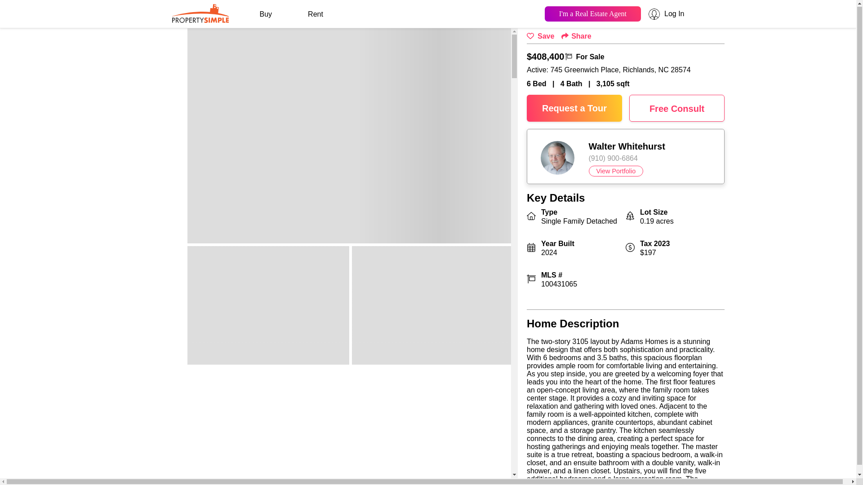  I want to click on Request a Tour, so click(574, 108).